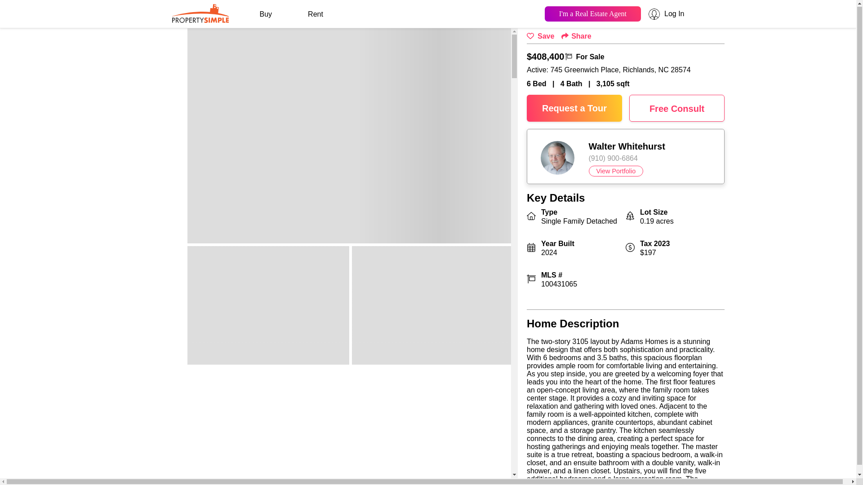  I want to click on Request a Tour, so click(574, 108).